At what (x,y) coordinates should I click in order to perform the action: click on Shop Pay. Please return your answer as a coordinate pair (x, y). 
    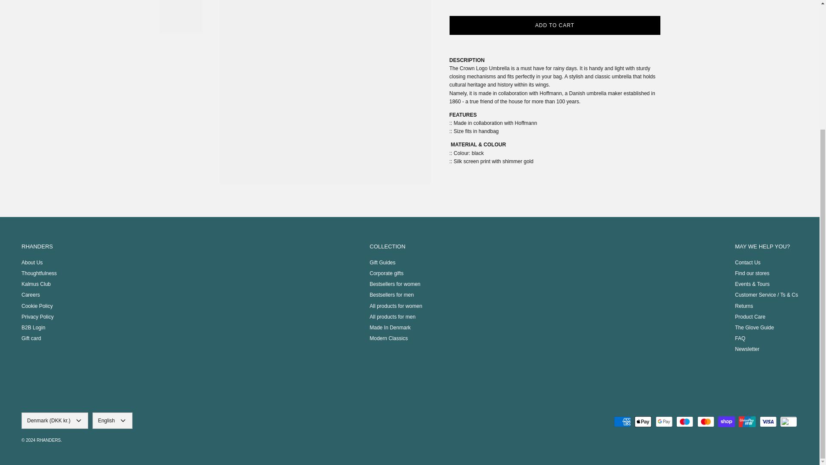
    Looking at the image, I should click on (726, 422).